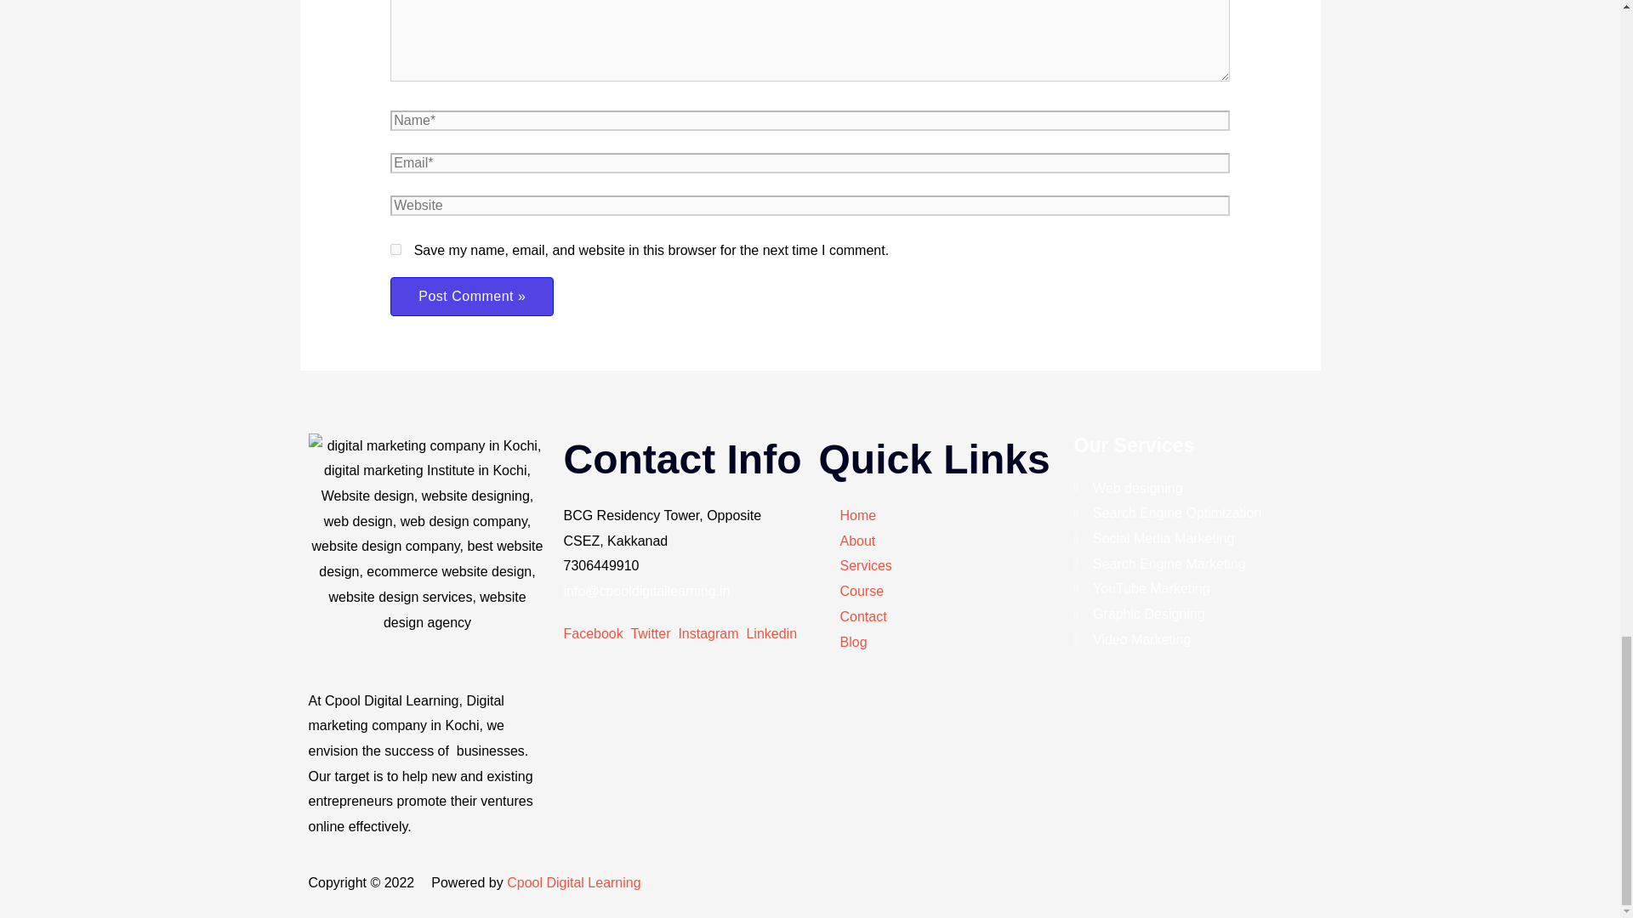 This screenshot has height=918, width=1633. I want to click on yes, so click(395, 250).